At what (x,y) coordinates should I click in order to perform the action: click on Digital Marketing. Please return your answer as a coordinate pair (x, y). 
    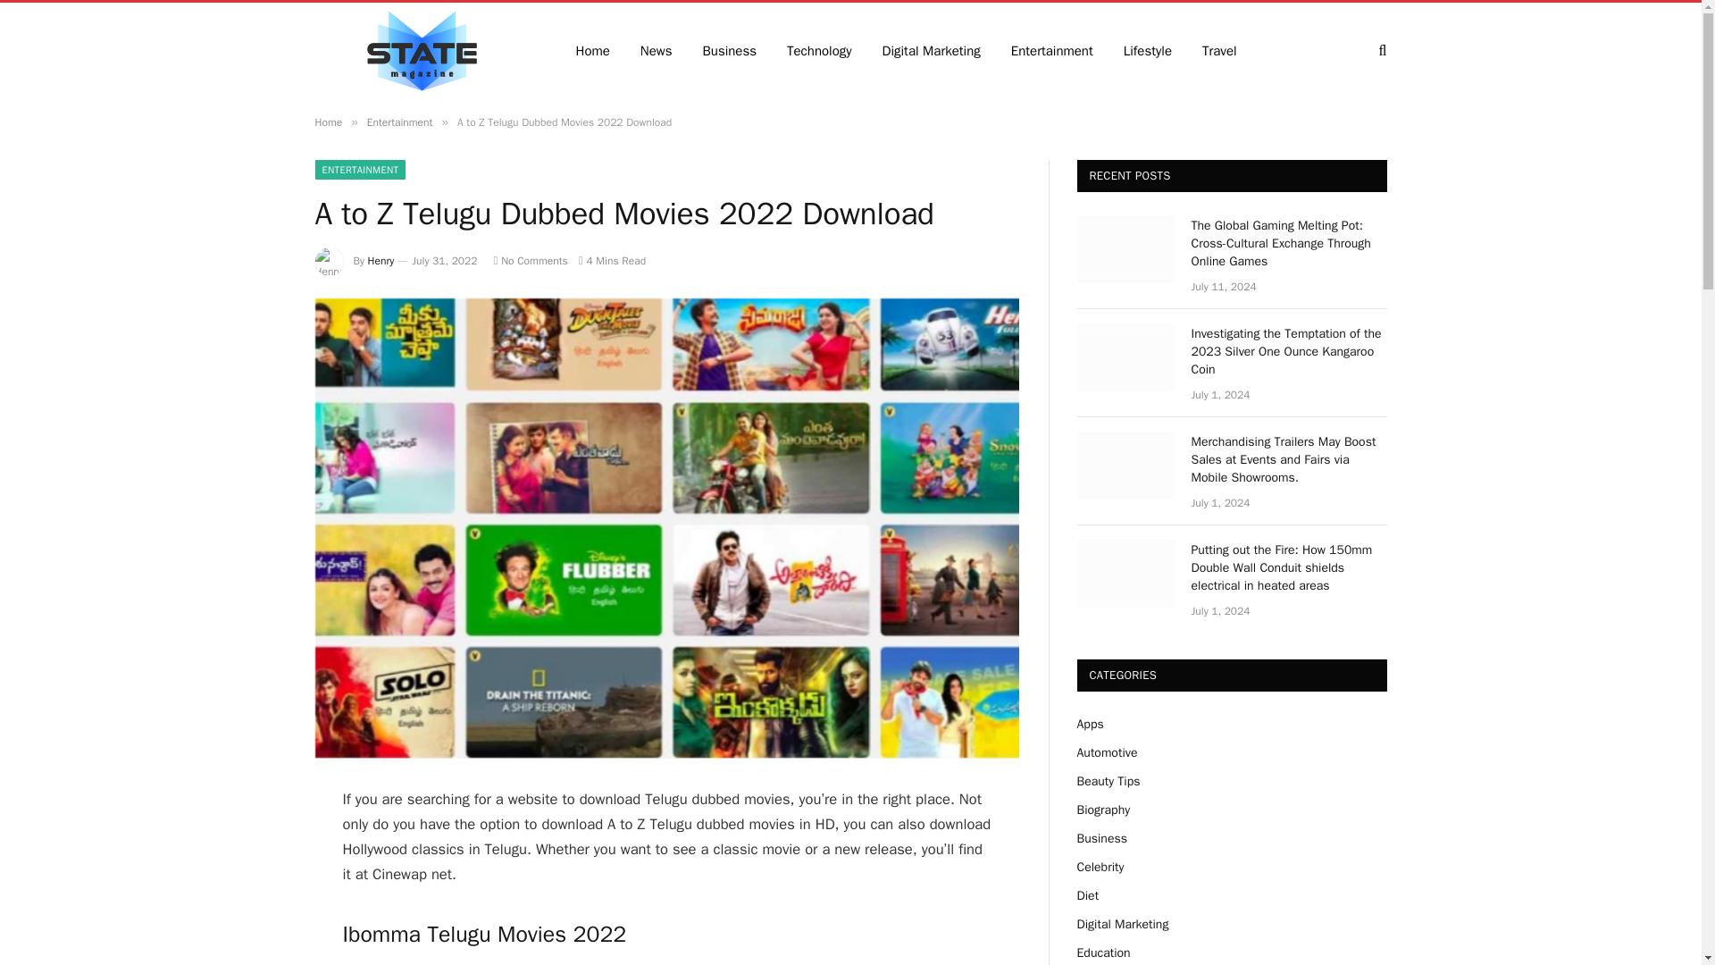
    Looking at the image, I should click on (932, 50).